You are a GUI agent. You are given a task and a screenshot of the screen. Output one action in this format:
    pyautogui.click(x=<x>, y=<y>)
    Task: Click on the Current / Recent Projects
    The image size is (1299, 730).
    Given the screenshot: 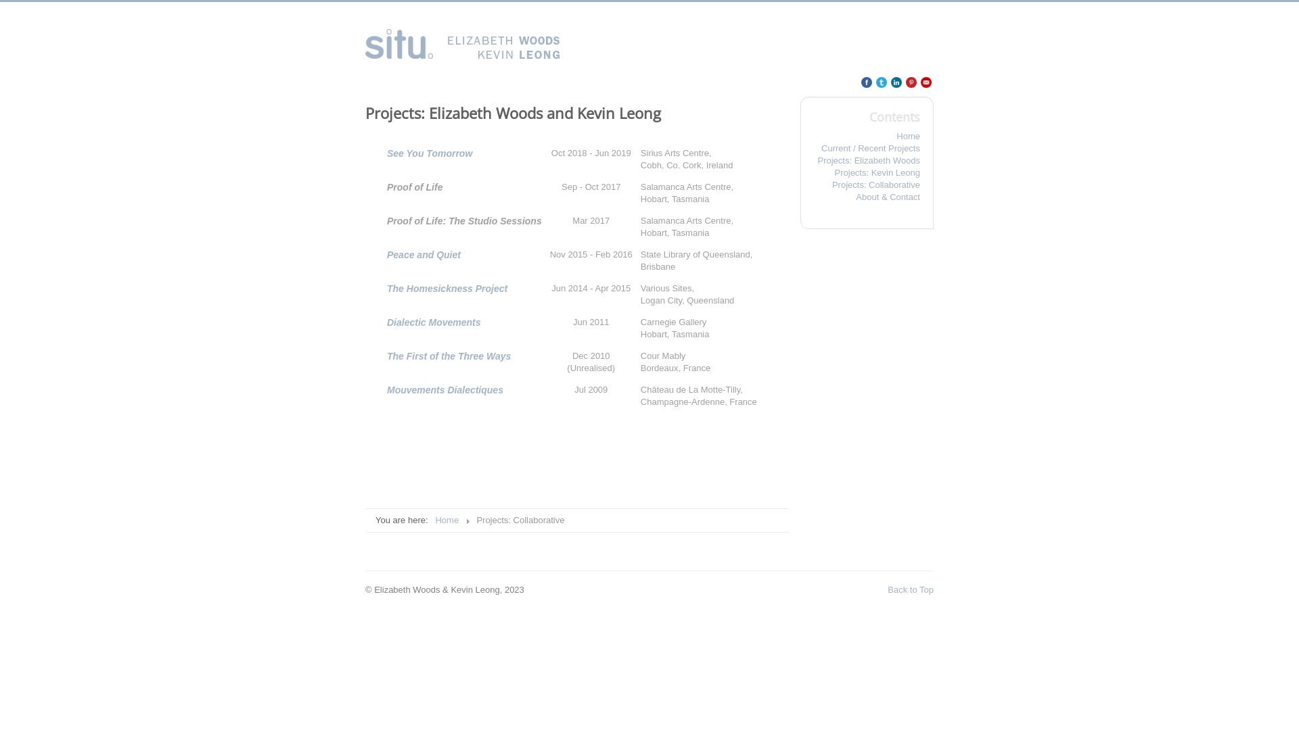 What is the action you would take?
    pyautogui.click(x=867, y=149)
    